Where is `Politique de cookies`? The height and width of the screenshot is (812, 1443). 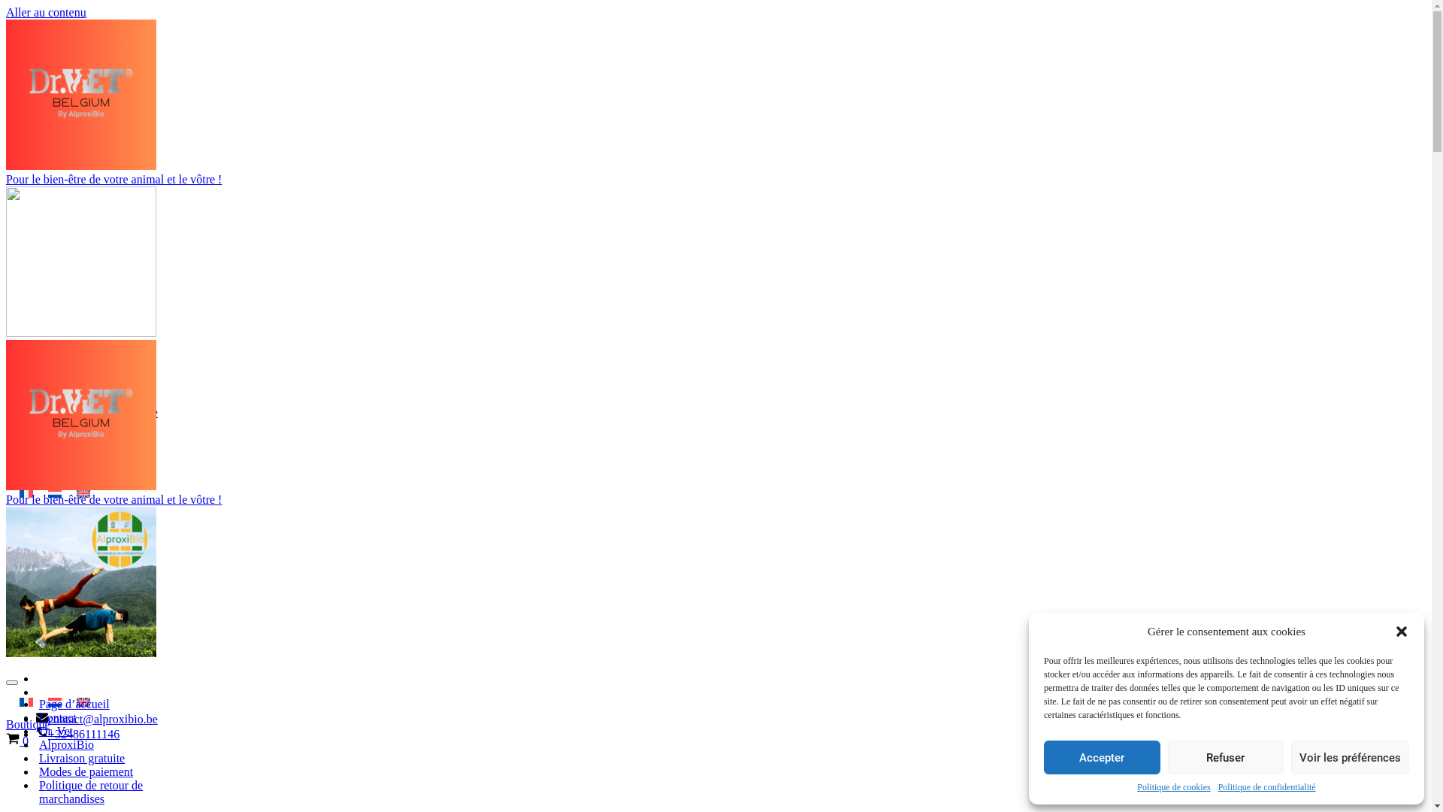 Politique de cookies is located at coordinates (1174, 788).